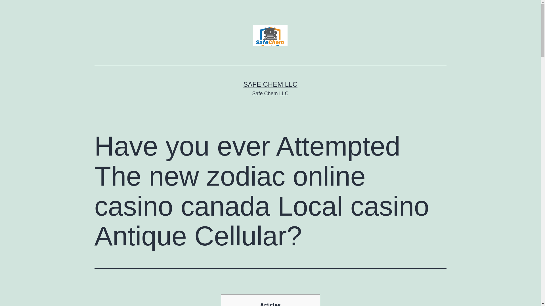 This screenshot has width=545, height=306. What do you see at coordinates (270, 84) in the screenshot?
I see `SAFE CHEM LLC` at bounding box center [270, 84].